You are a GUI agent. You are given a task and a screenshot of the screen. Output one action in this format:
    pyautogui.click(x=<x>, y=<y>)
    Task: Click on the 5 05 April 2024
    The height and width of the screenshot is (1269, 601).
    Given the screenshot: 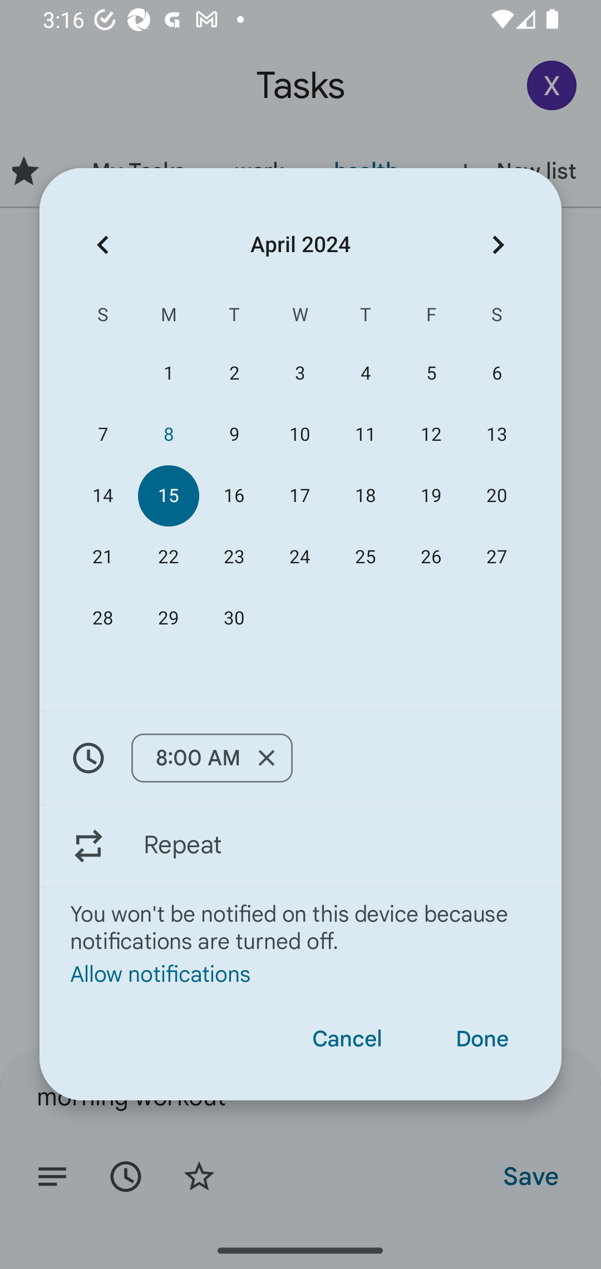 What is the action you would take?
    pyautogui.click(x=431, y=373)
    